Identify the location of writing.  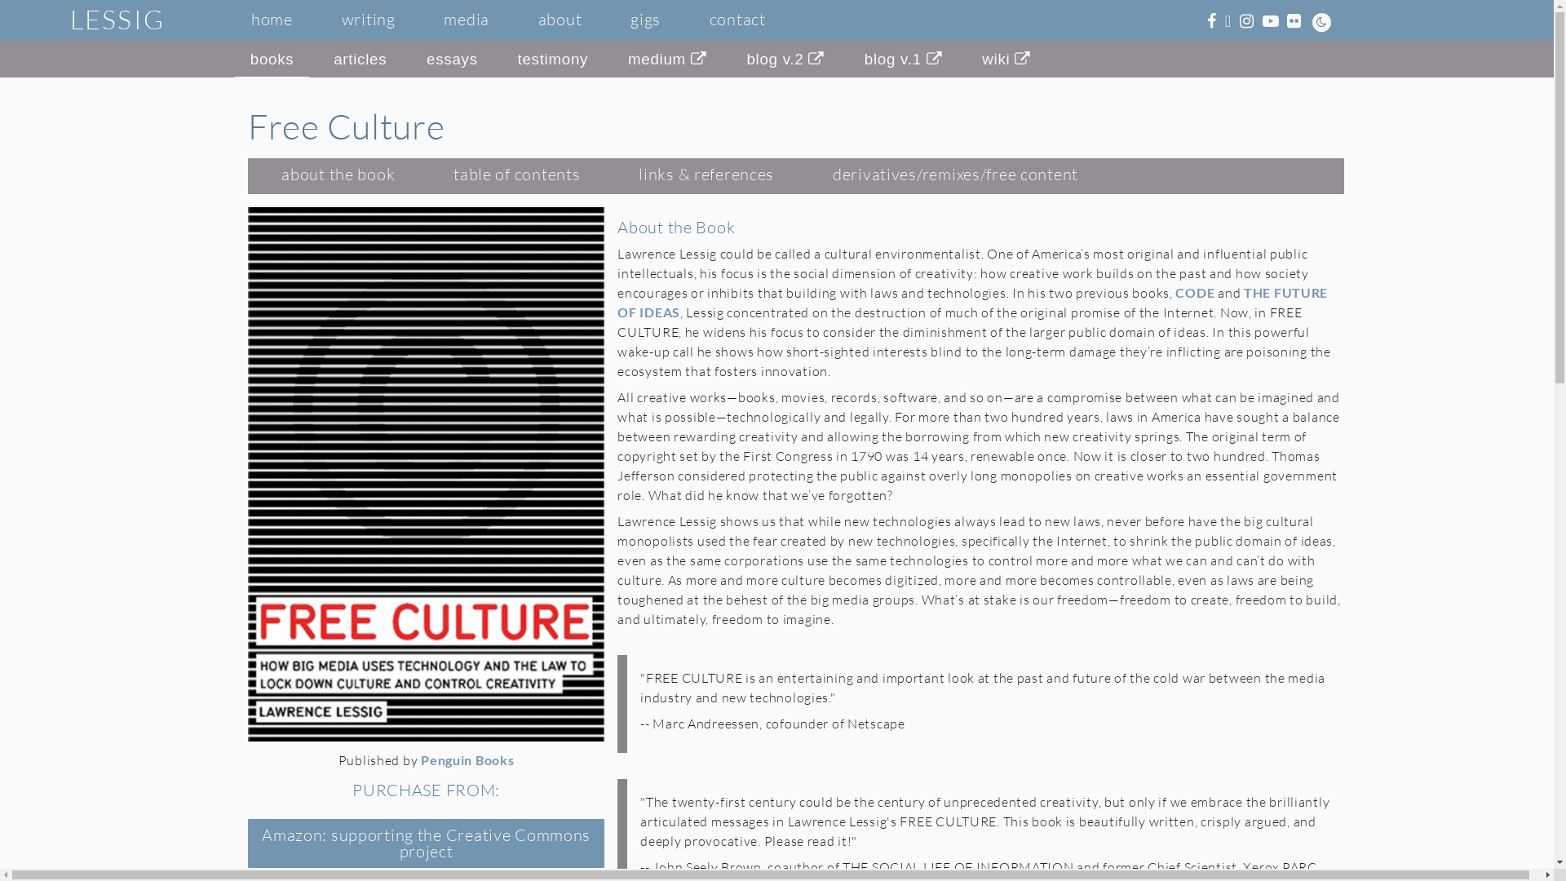
(369, 21).